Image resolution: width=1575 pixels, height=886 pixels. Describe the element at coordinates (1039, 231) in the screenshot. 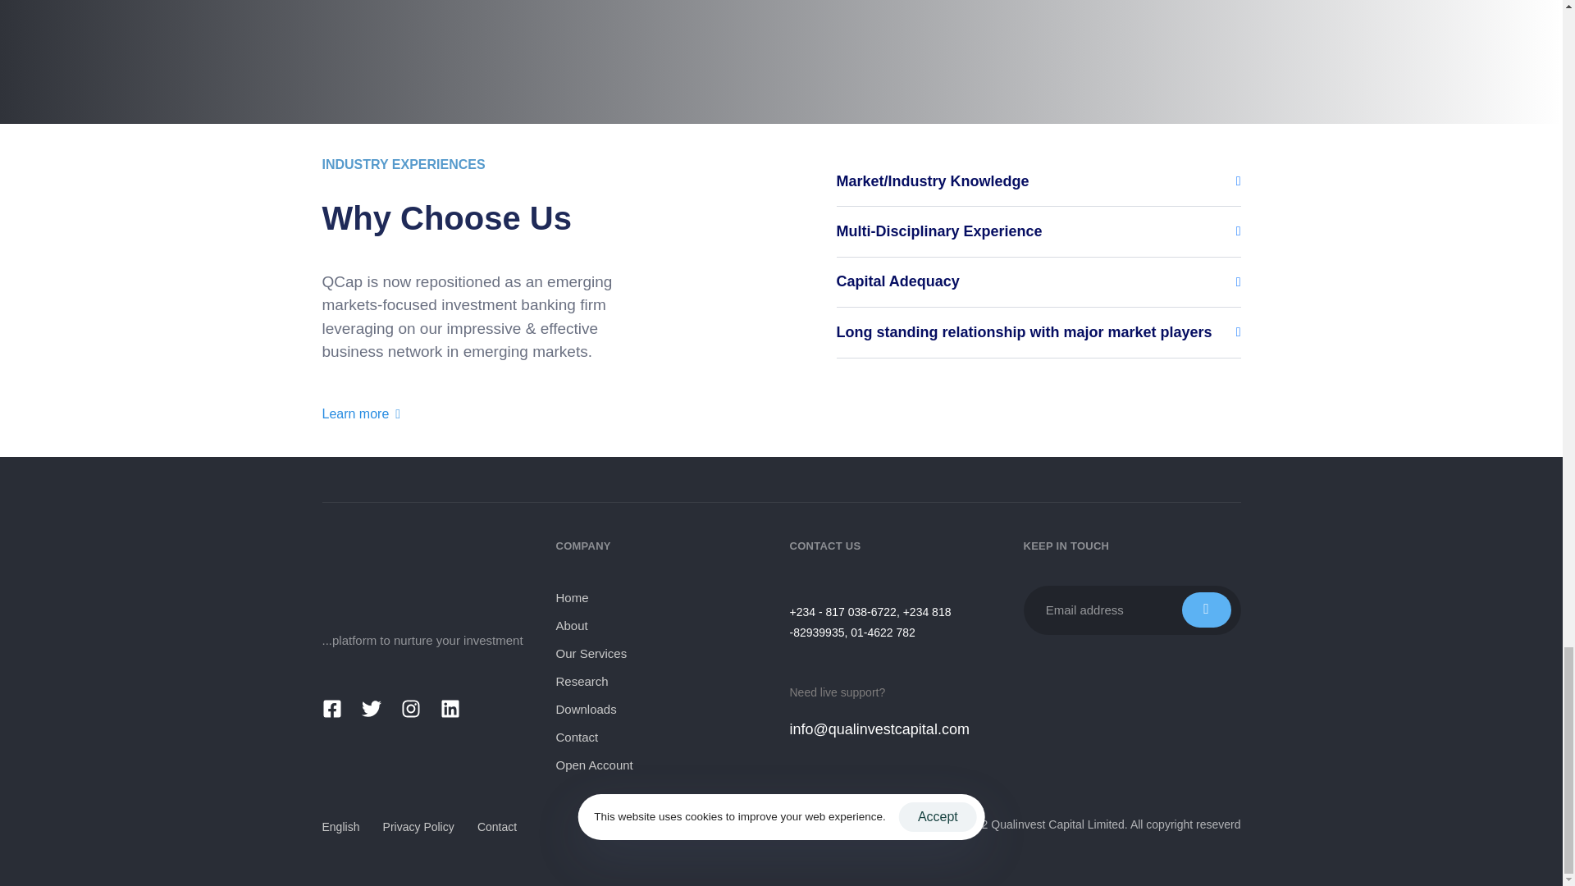

I see `Multi-Disciplinary Experience` at that location.